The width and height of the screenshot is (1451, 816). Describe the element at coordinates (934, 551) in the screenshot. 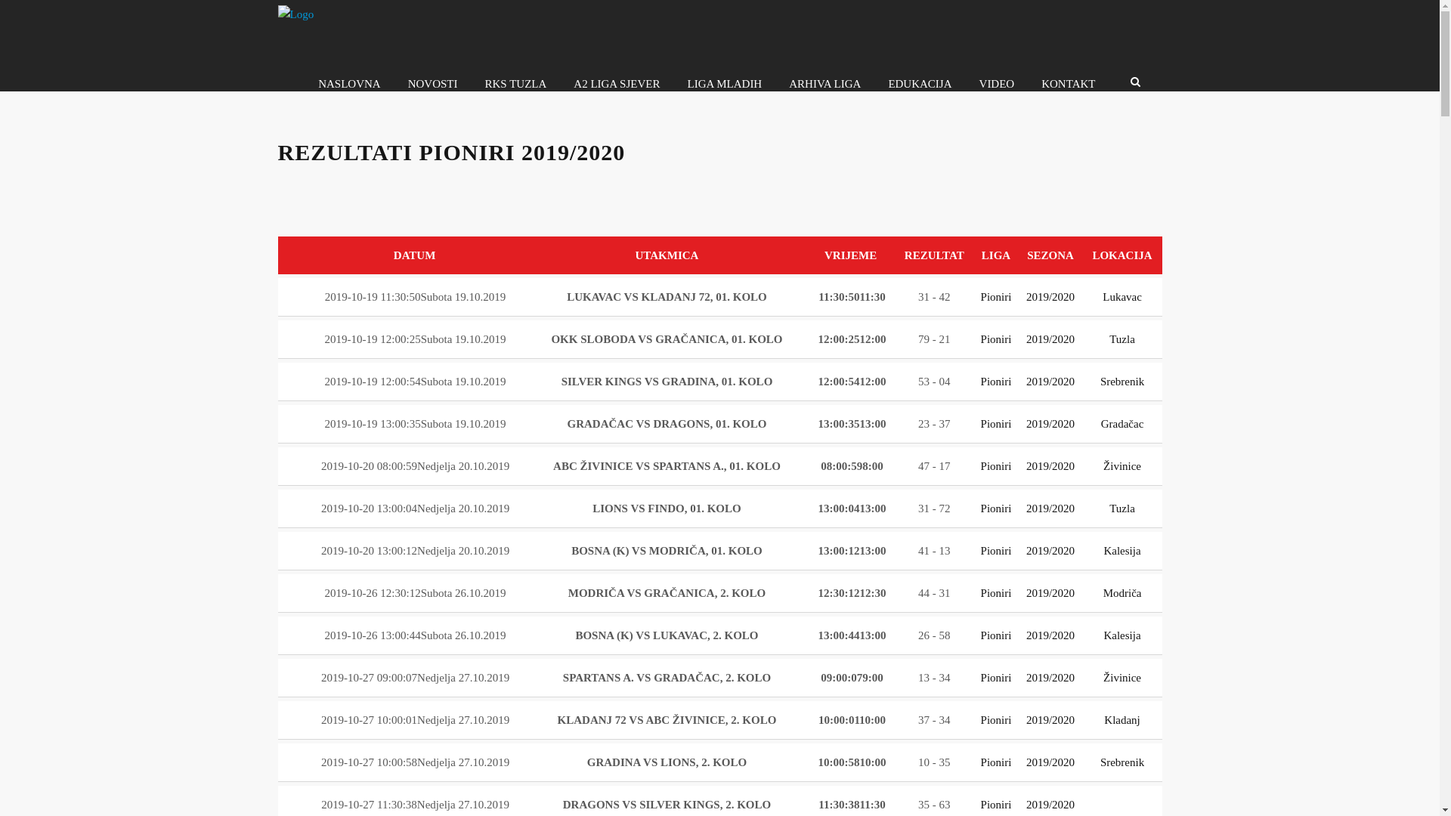

I see `41 - 13` at that location.